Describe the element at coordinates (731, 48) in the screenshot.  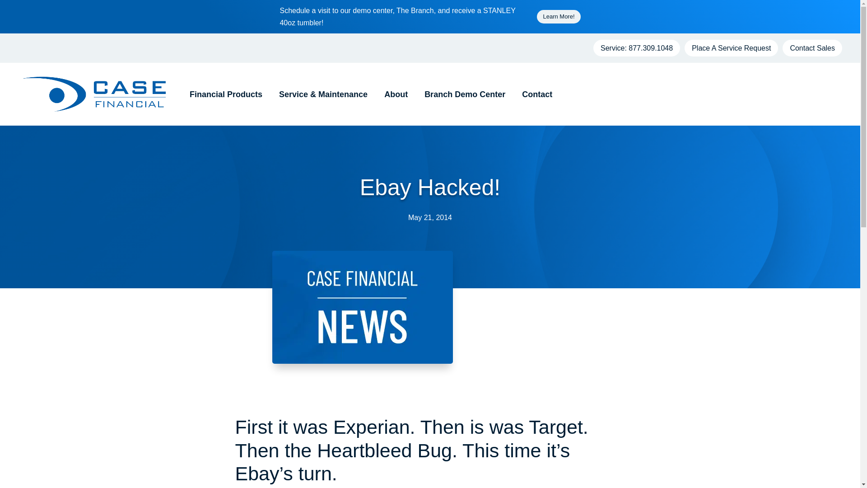
I see `Place A Service Request` at that location.